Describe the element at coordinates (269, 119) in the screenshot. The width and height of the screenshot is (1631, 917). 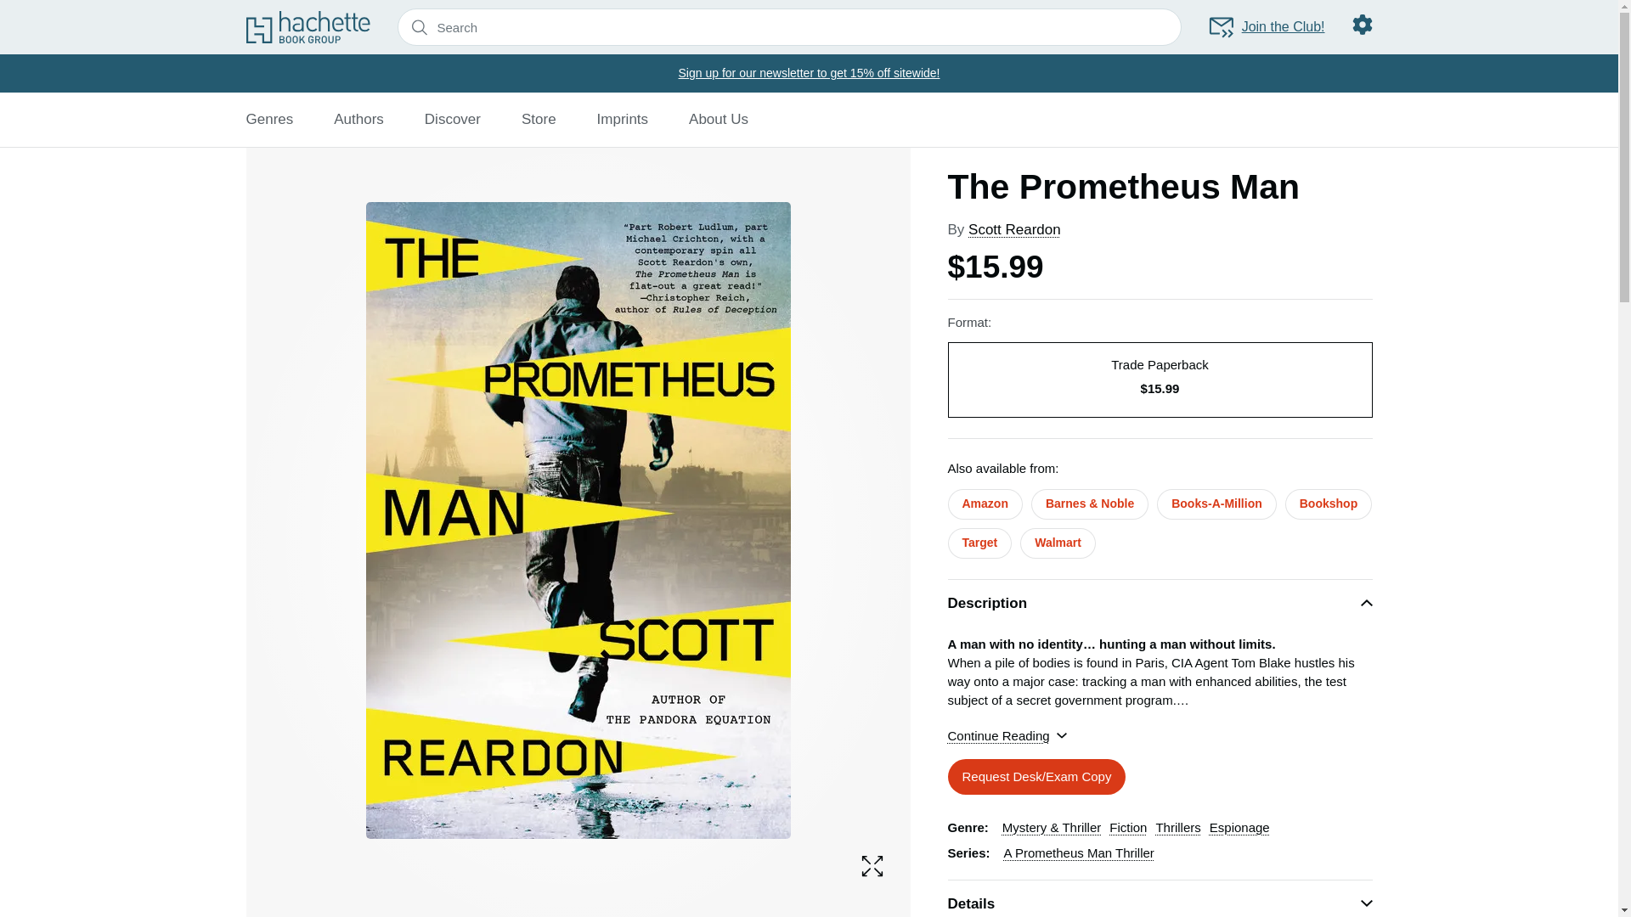
I see `Genres` at that location.